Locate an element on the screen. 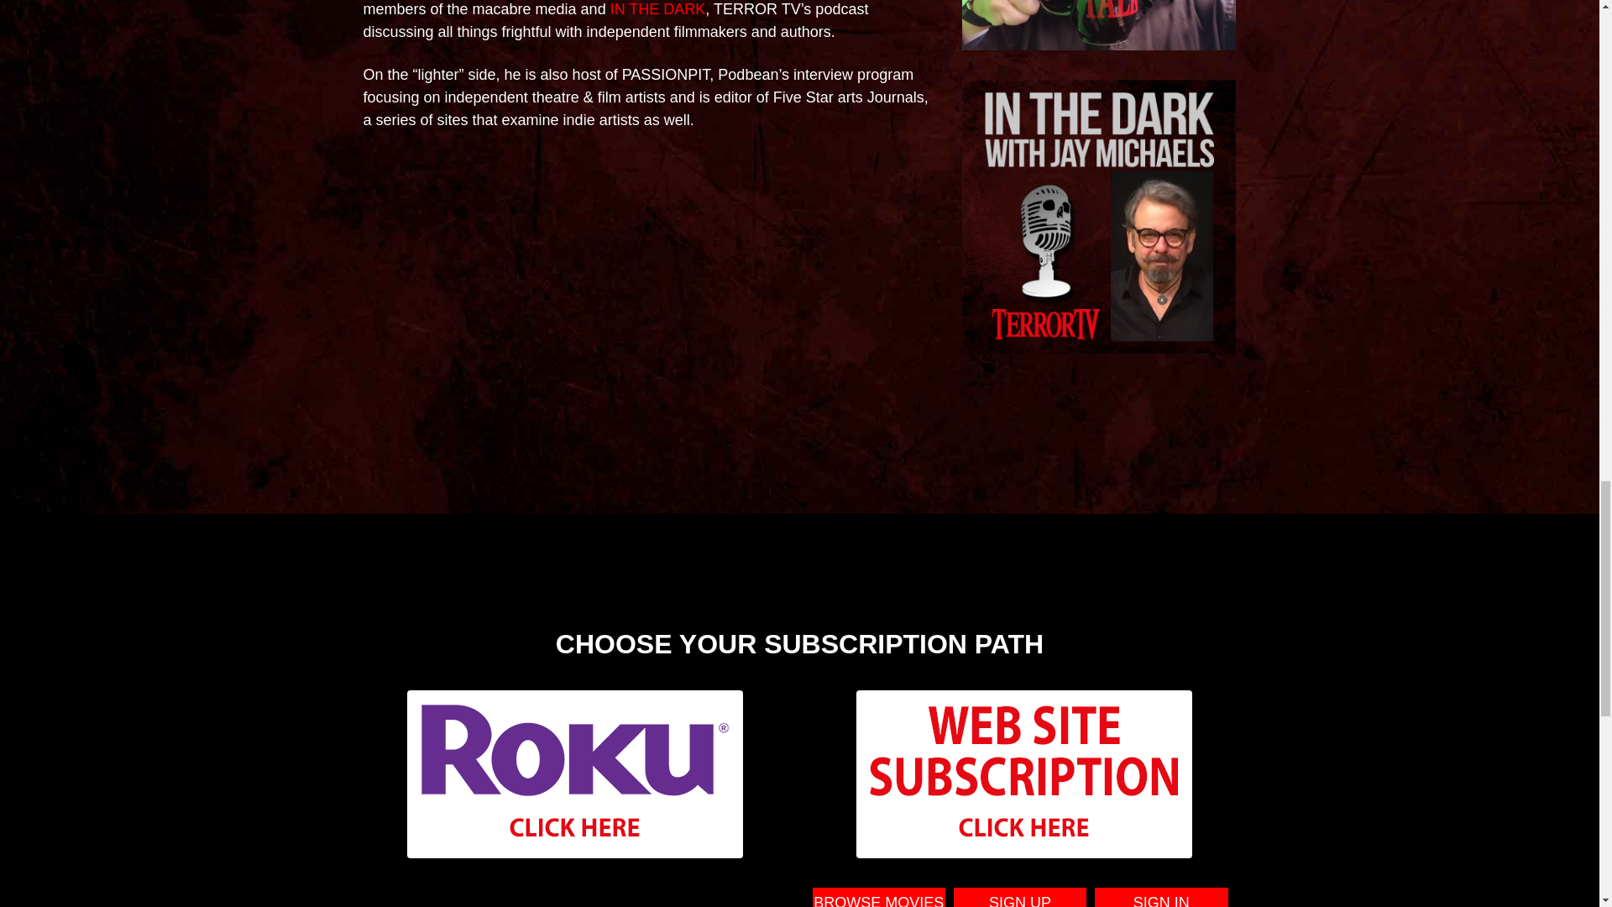  inthedark-profile is located at coordinates (1099, 217).